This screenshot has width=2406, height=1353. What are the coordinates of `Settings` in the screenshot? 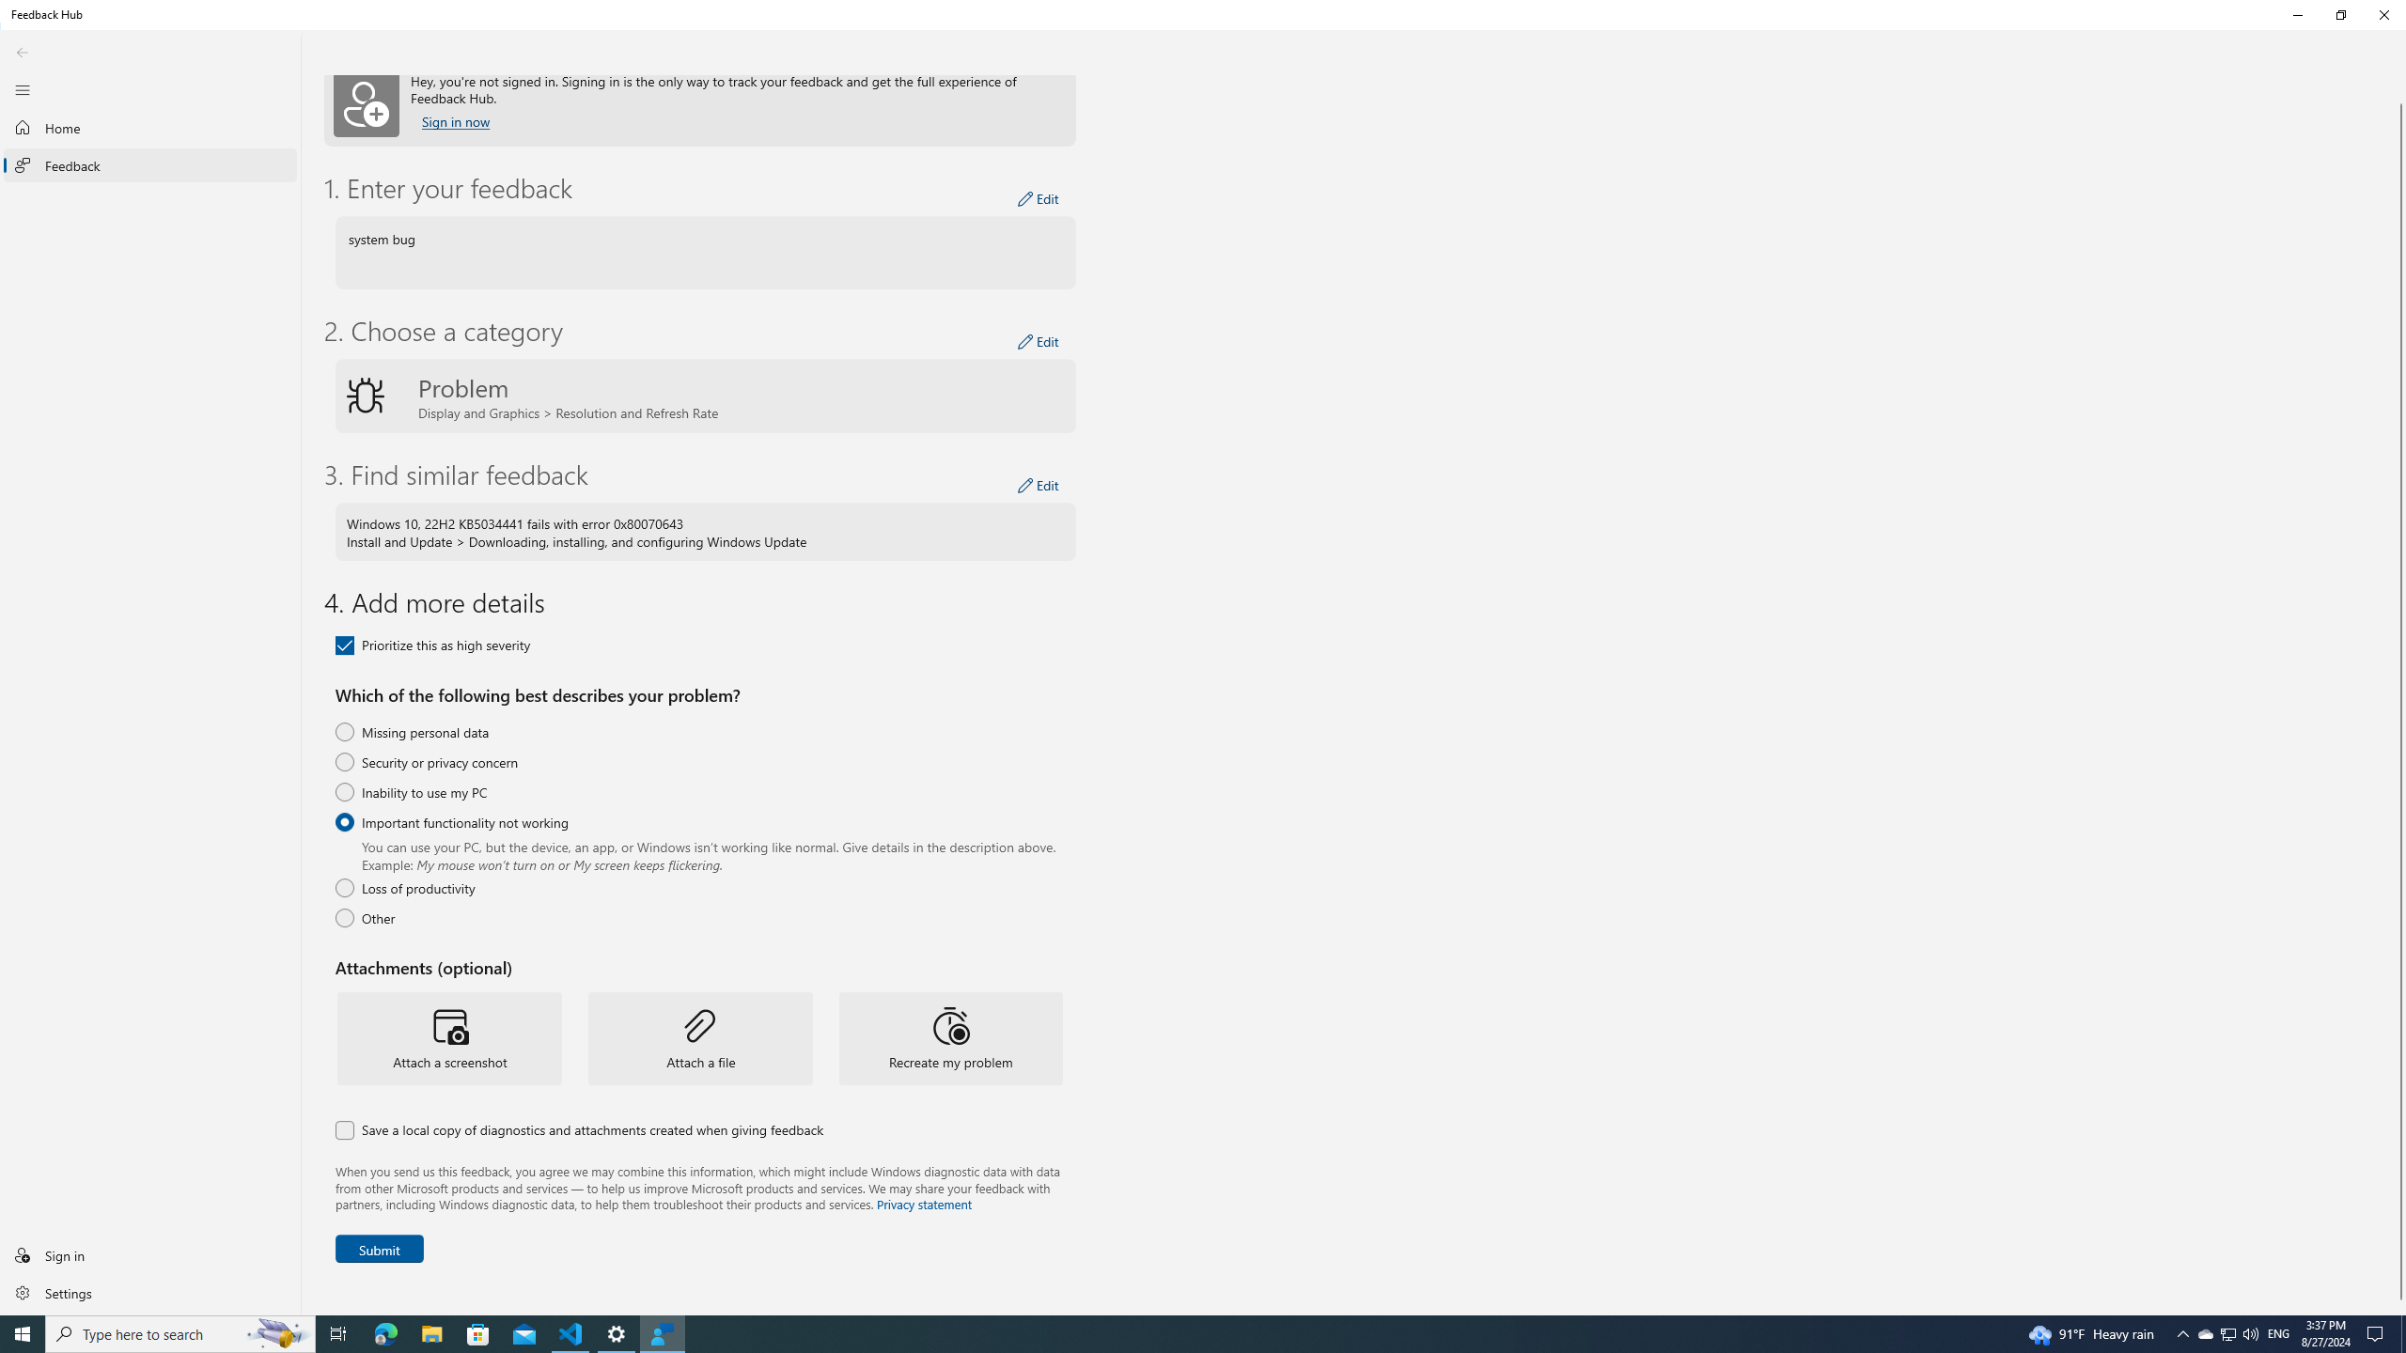 It's located at (150, 1292).